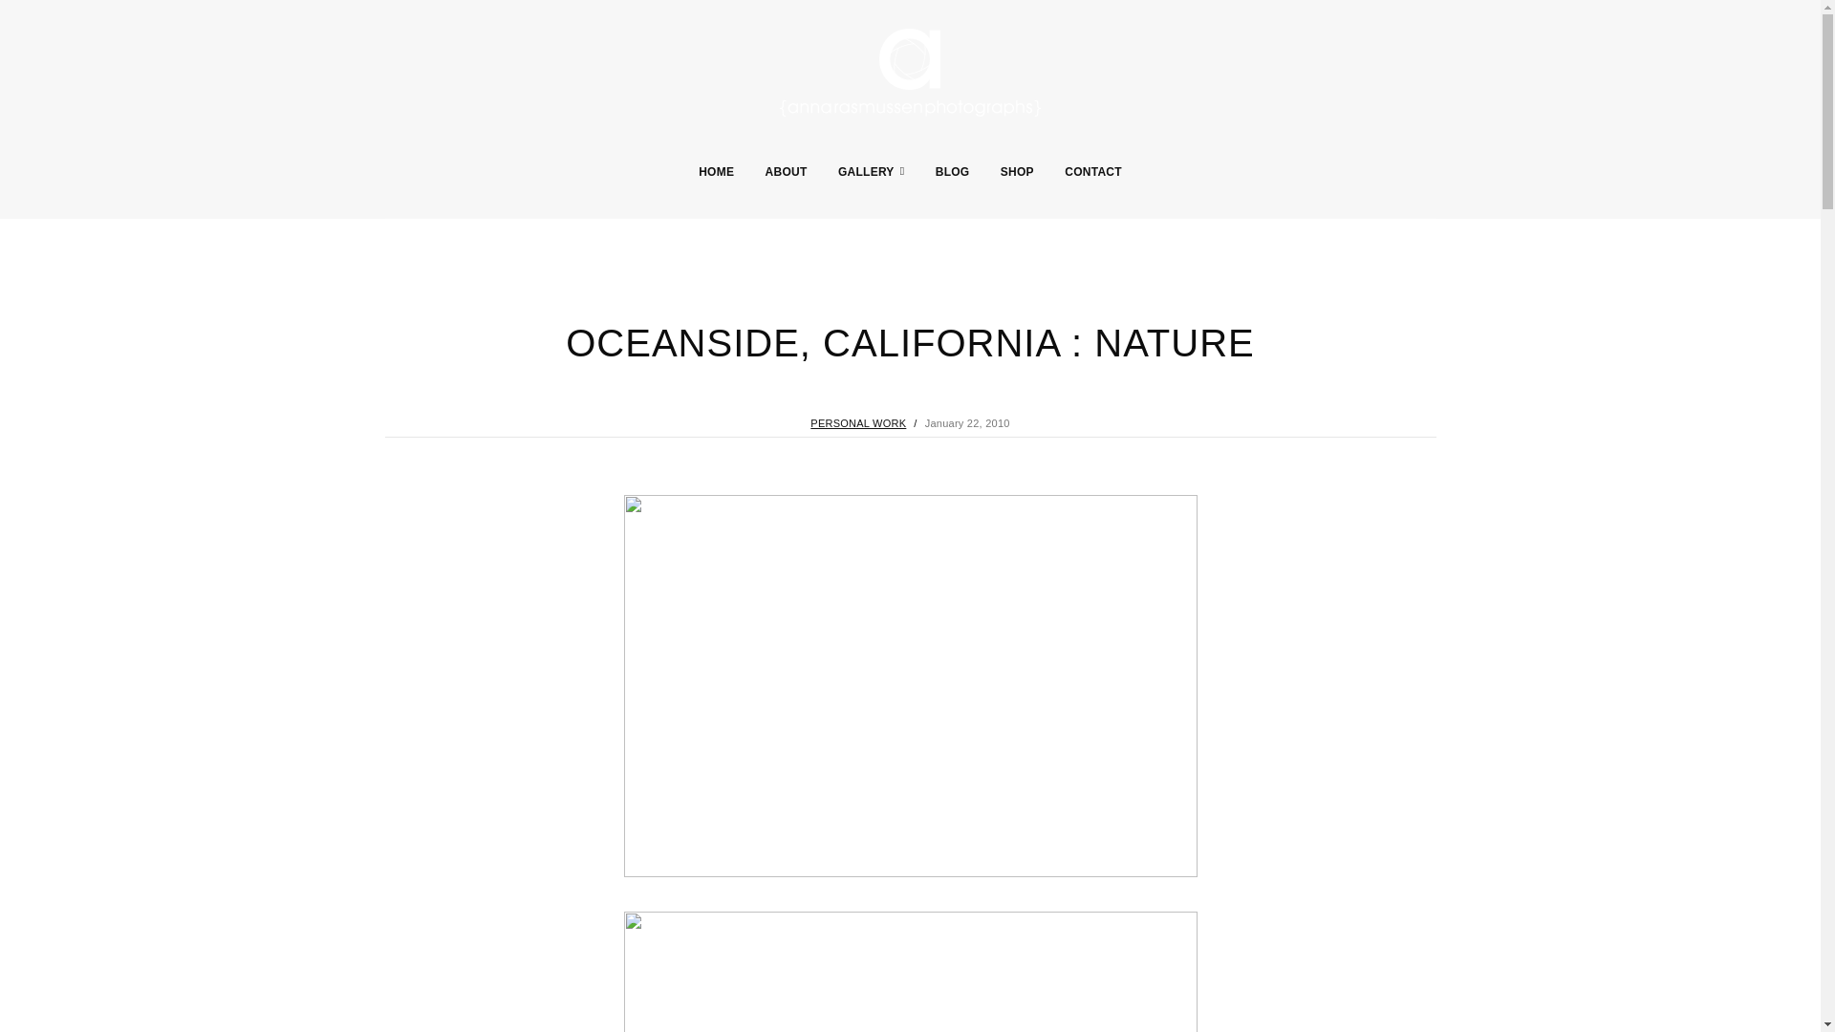 This screenshot has height=1032, width=1835. What do you see at coordinates (872, 172) in the screenshot?
I see `GALLERY` at bounding box center [872, 172].